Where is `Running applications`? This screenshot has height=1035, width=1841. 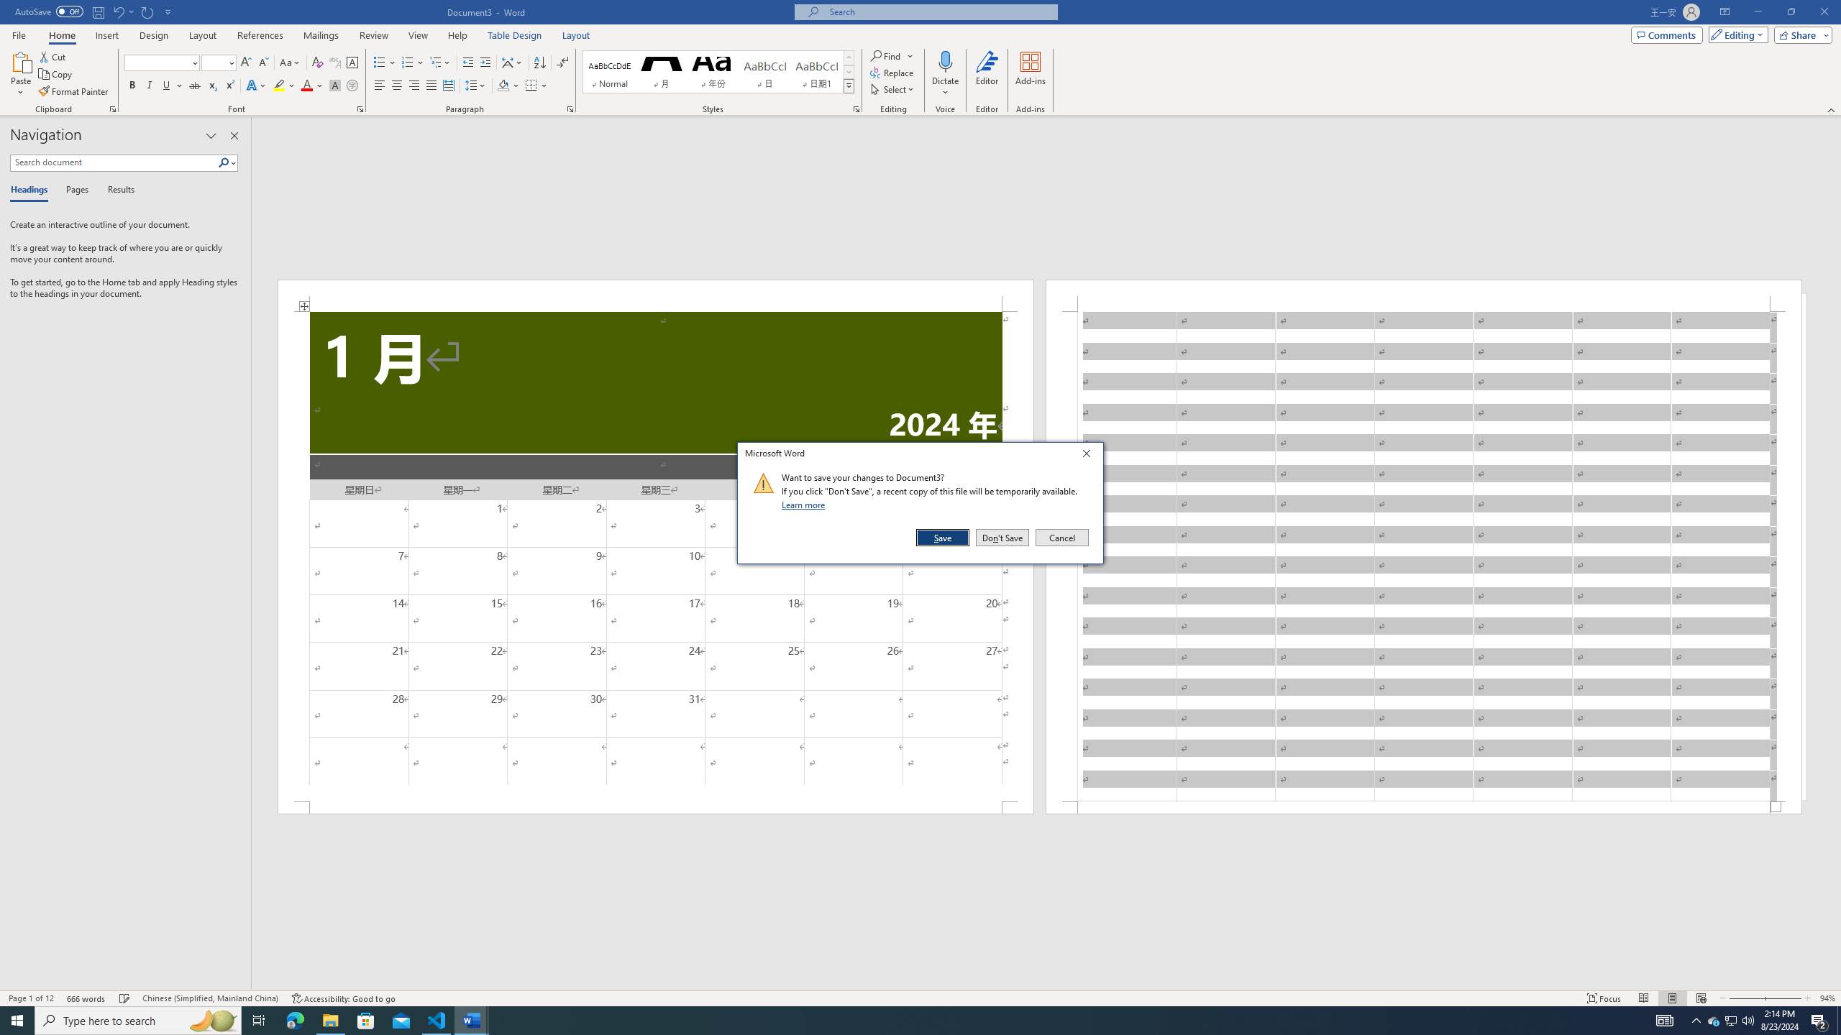
Running applications is located at coordinates (908, 1021).